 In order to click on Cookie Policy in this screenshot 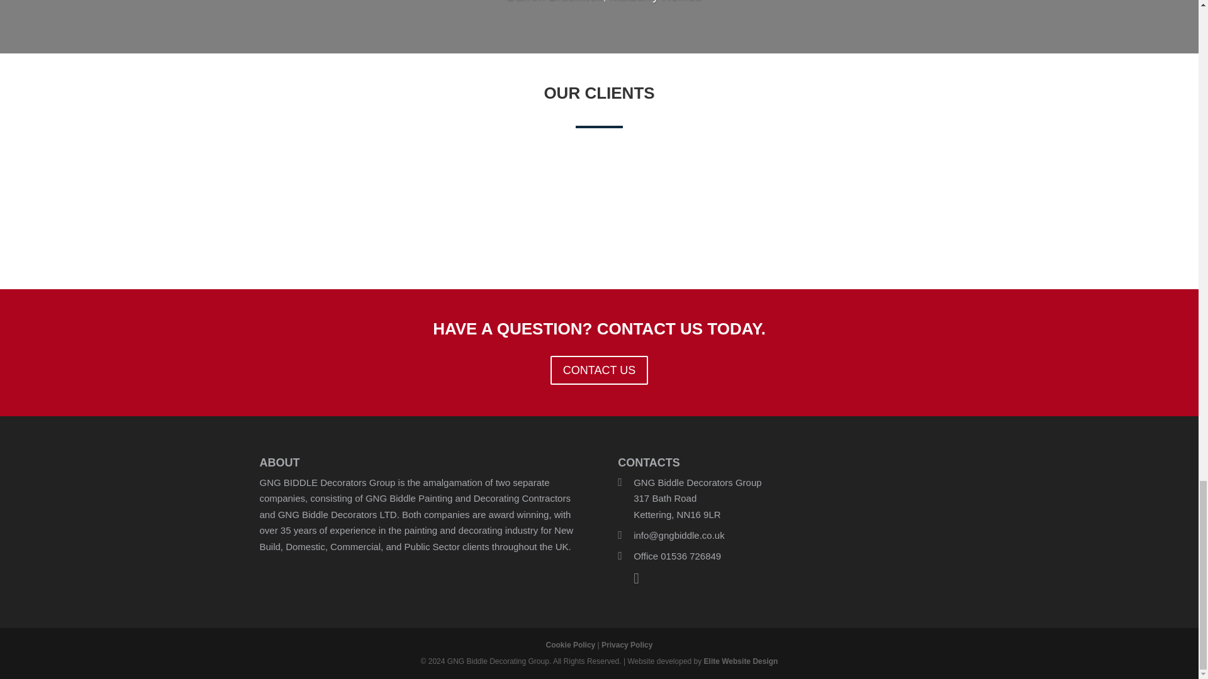, I will do `click(570, 645)`.